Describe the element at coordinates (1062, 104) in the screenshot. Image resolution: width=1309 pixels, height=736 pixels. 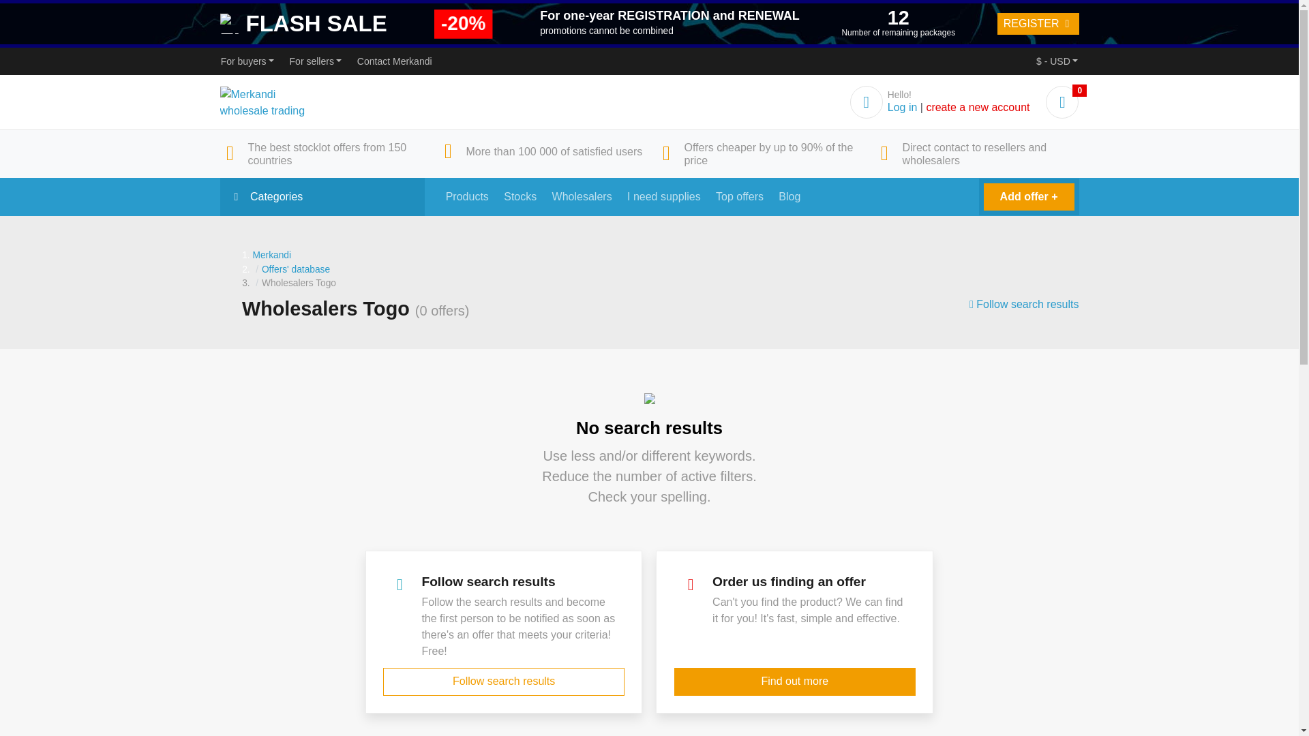
I see `0` at that location.